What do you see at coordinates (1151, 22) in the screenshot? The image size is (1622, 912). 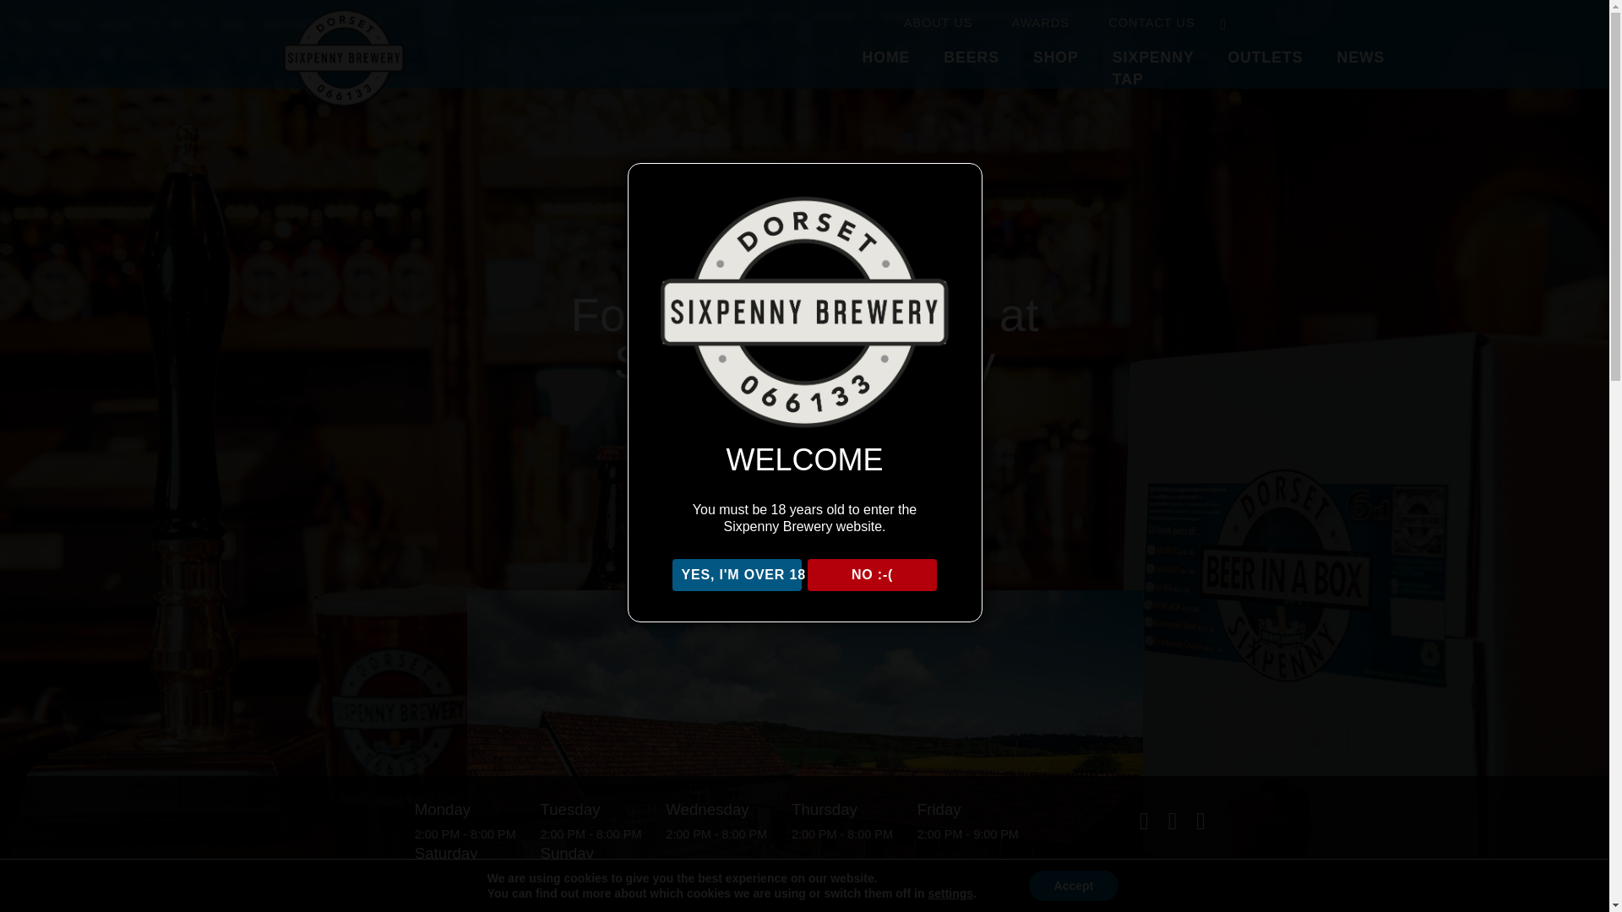 I see `CONTACT US` at bounding box center [1151, 22].